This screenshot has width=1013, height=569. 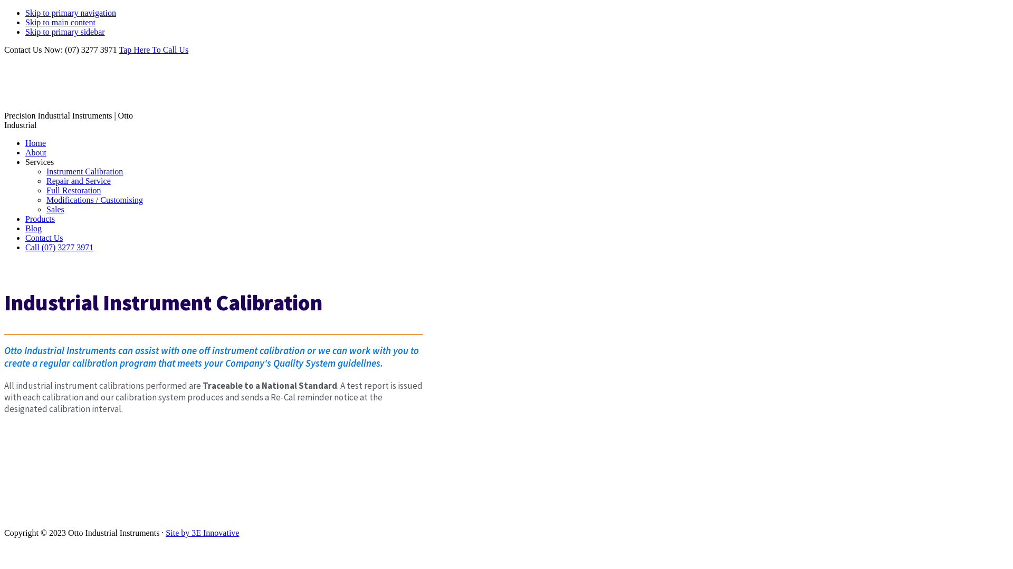 I want to click on Sales, so click(x=55, y=210).